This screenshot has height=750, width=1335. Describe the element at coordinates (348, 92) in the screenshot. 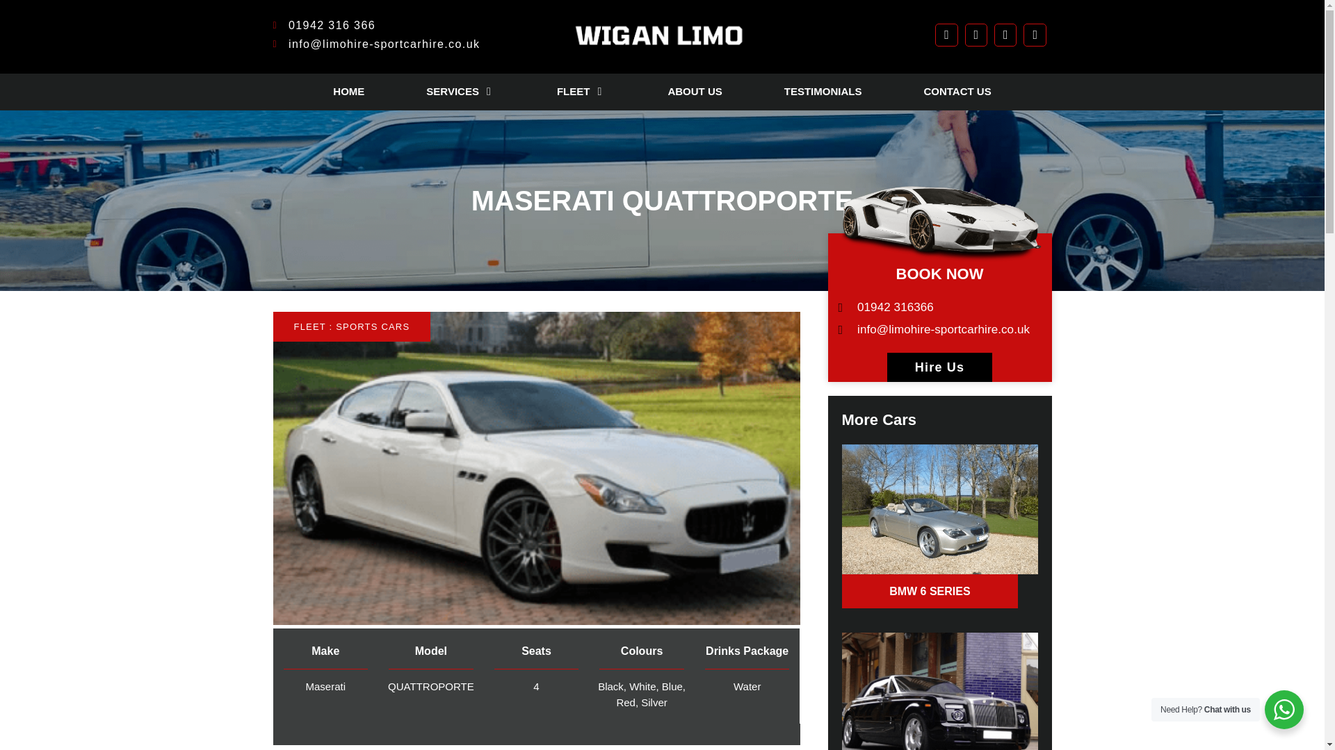

I see `HOME` at that location.